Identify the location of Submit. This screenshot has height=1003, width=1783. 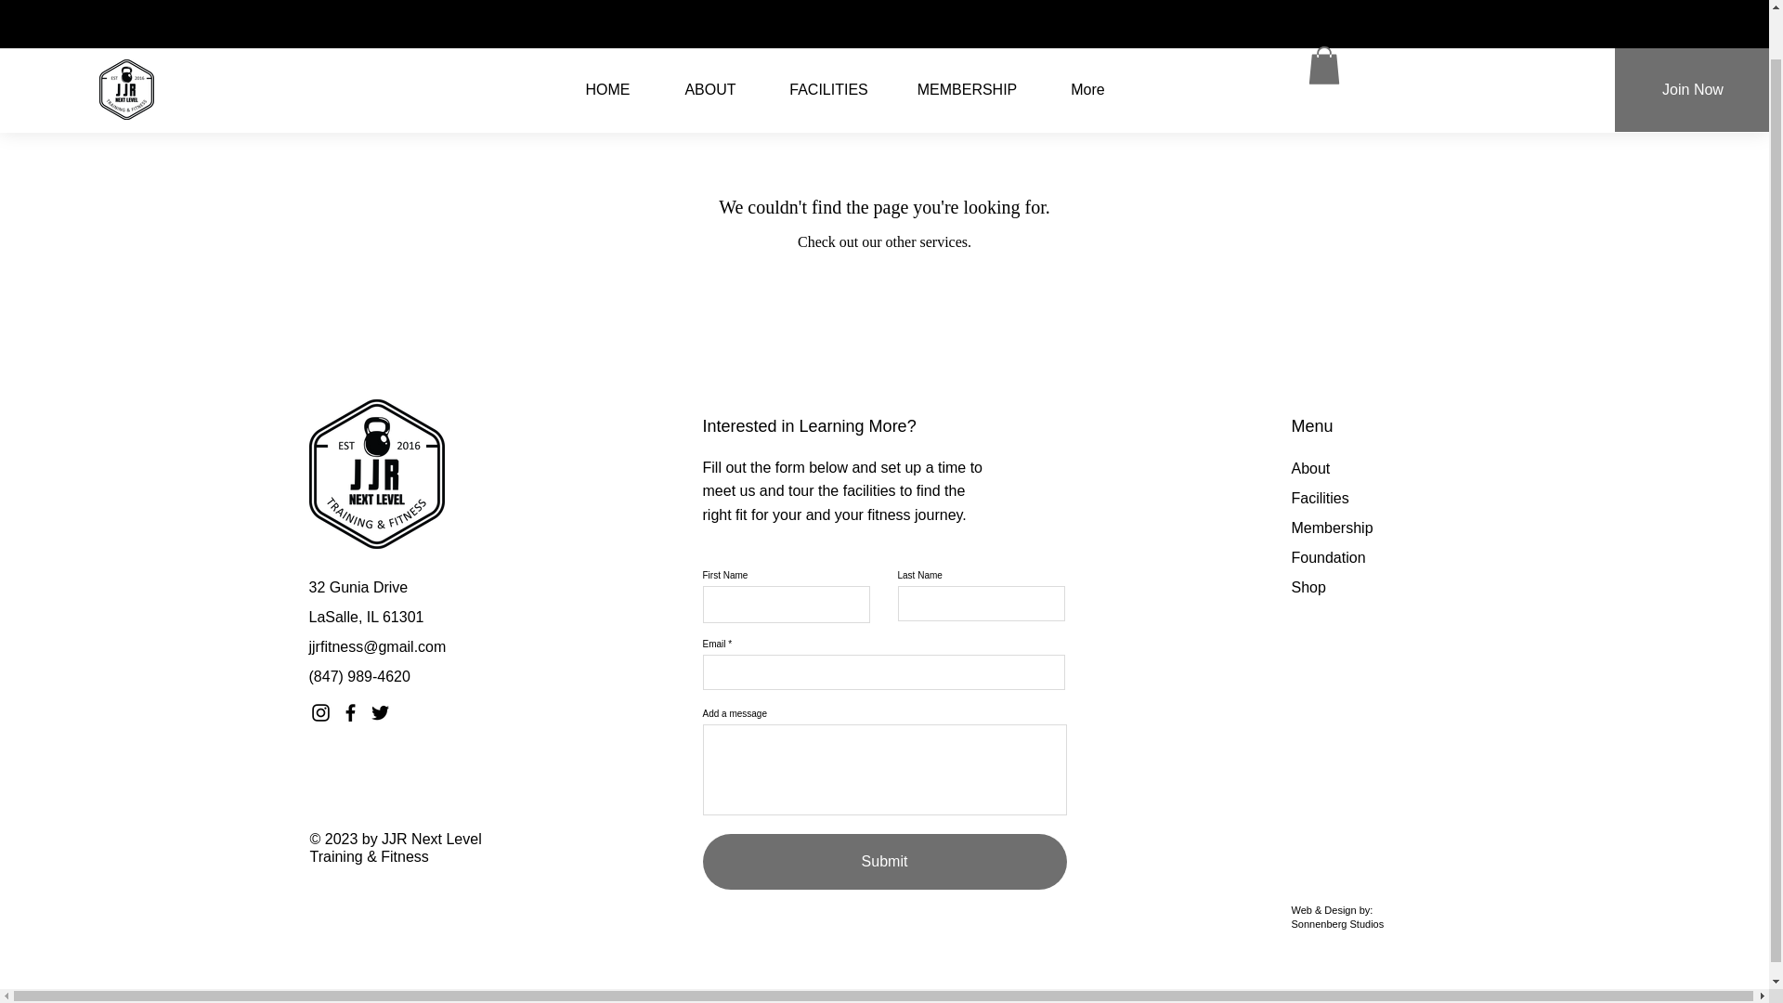
(884, 861).